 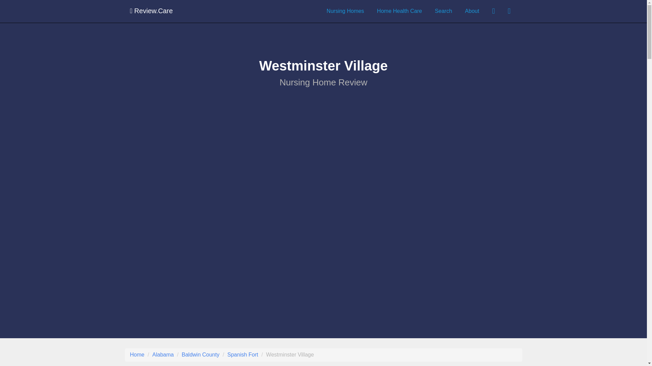 I want to click on Home, so click(x=137, y=354).